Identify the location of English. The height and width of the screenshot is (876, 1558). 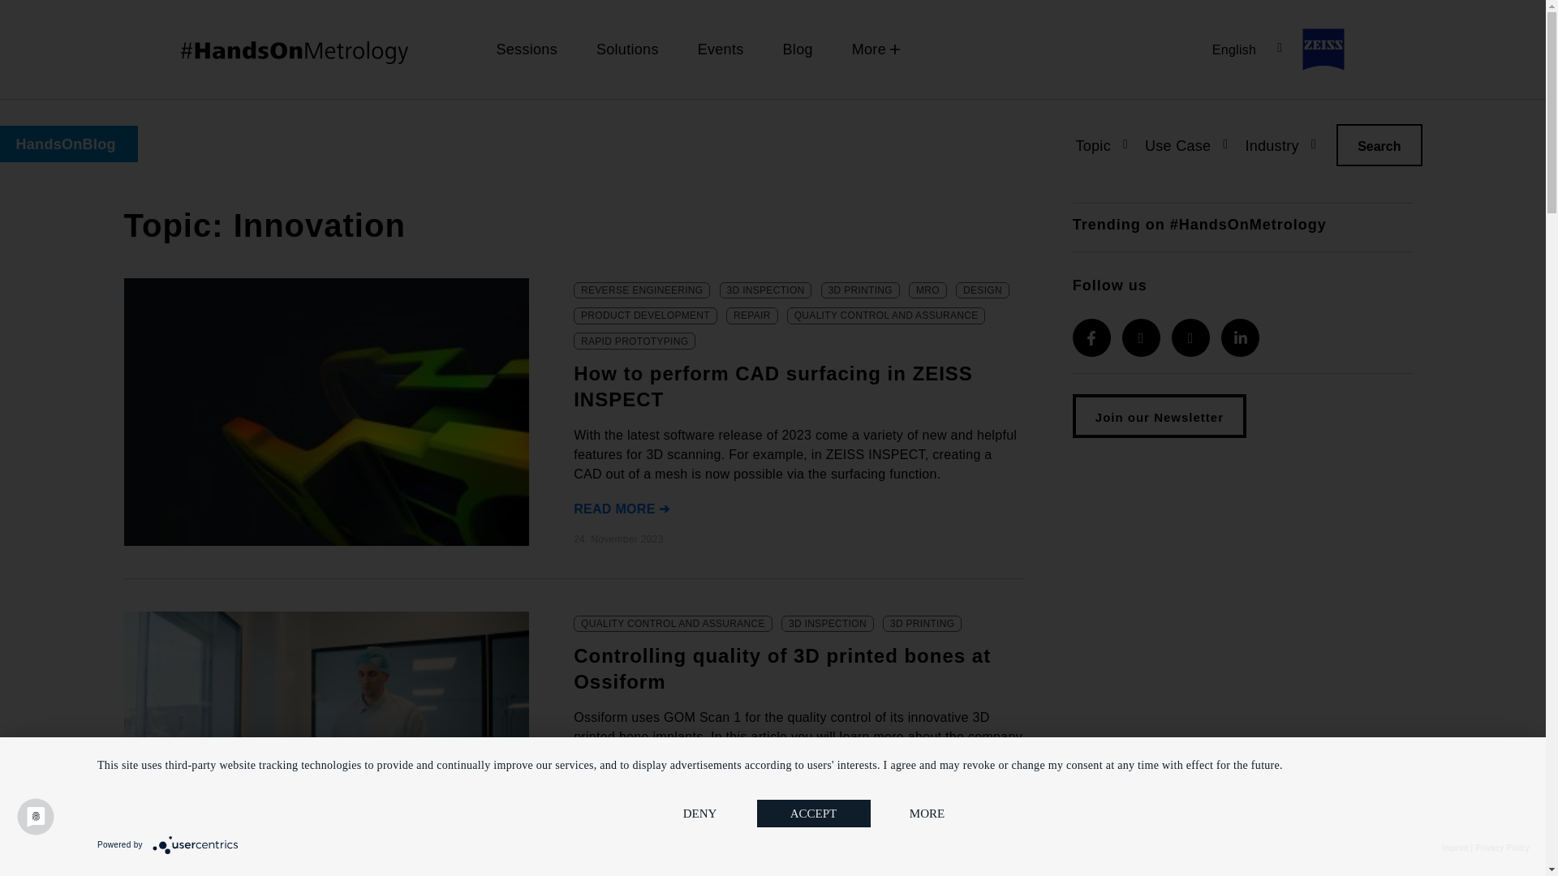
(1246, 49).